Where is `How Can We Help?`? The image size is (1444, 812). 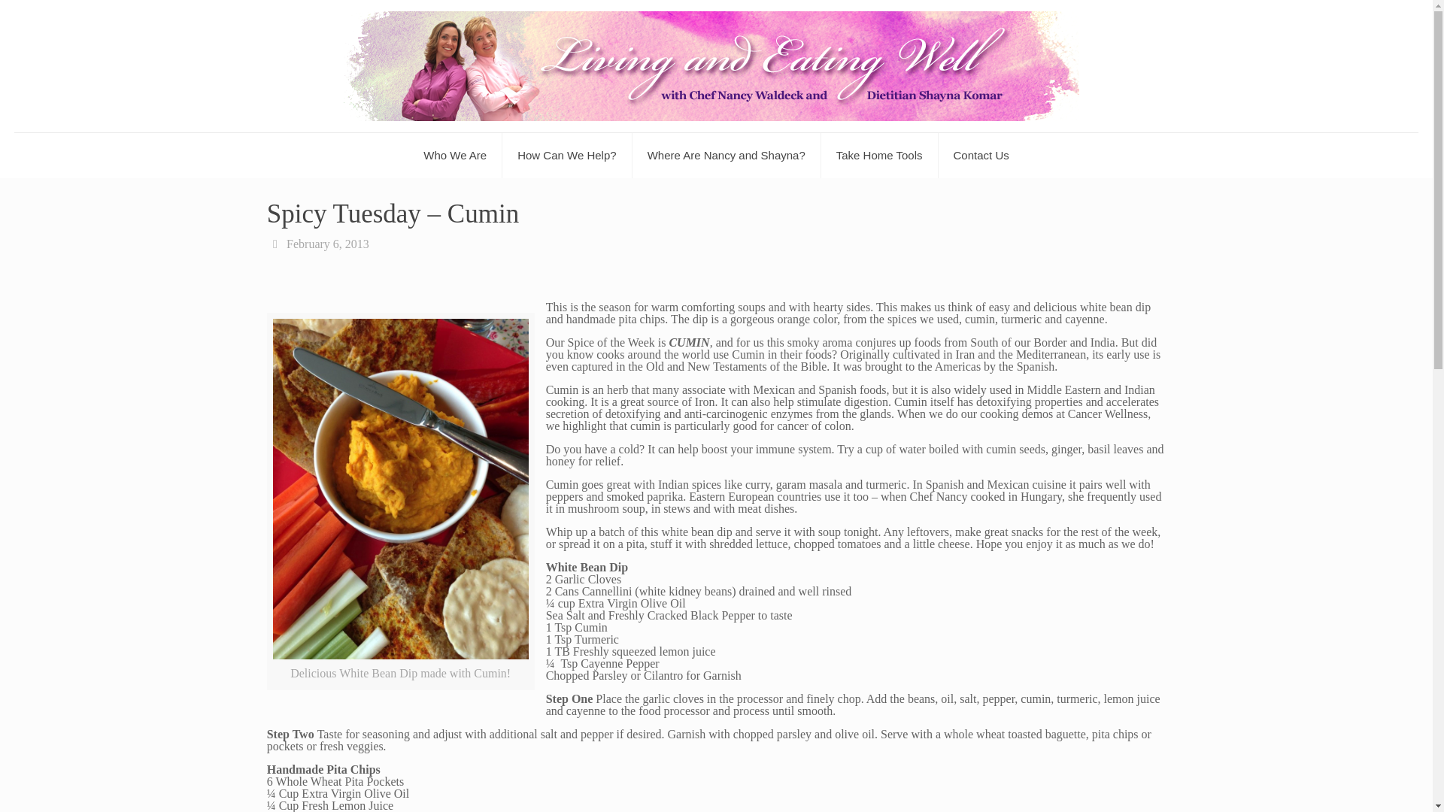
How Can We Help? is located at coordinates (567, 155).